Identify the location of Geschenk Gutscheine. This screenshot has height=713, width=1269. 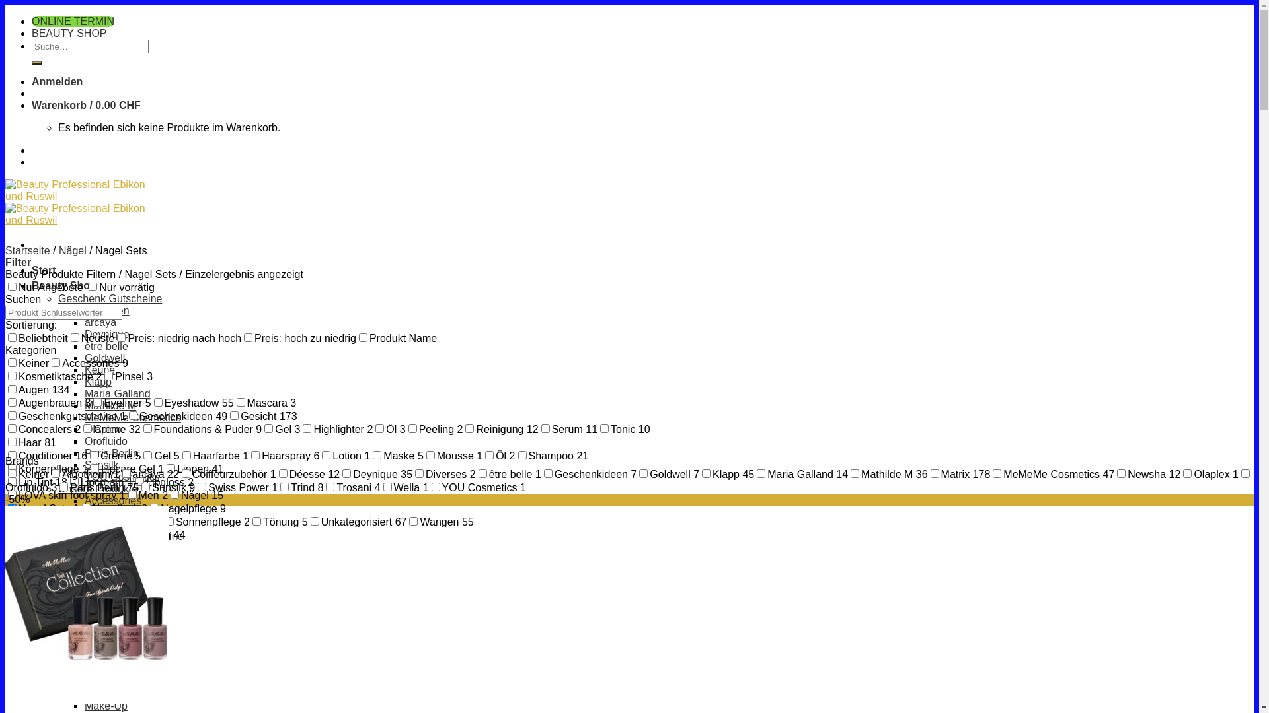
(110, 298).